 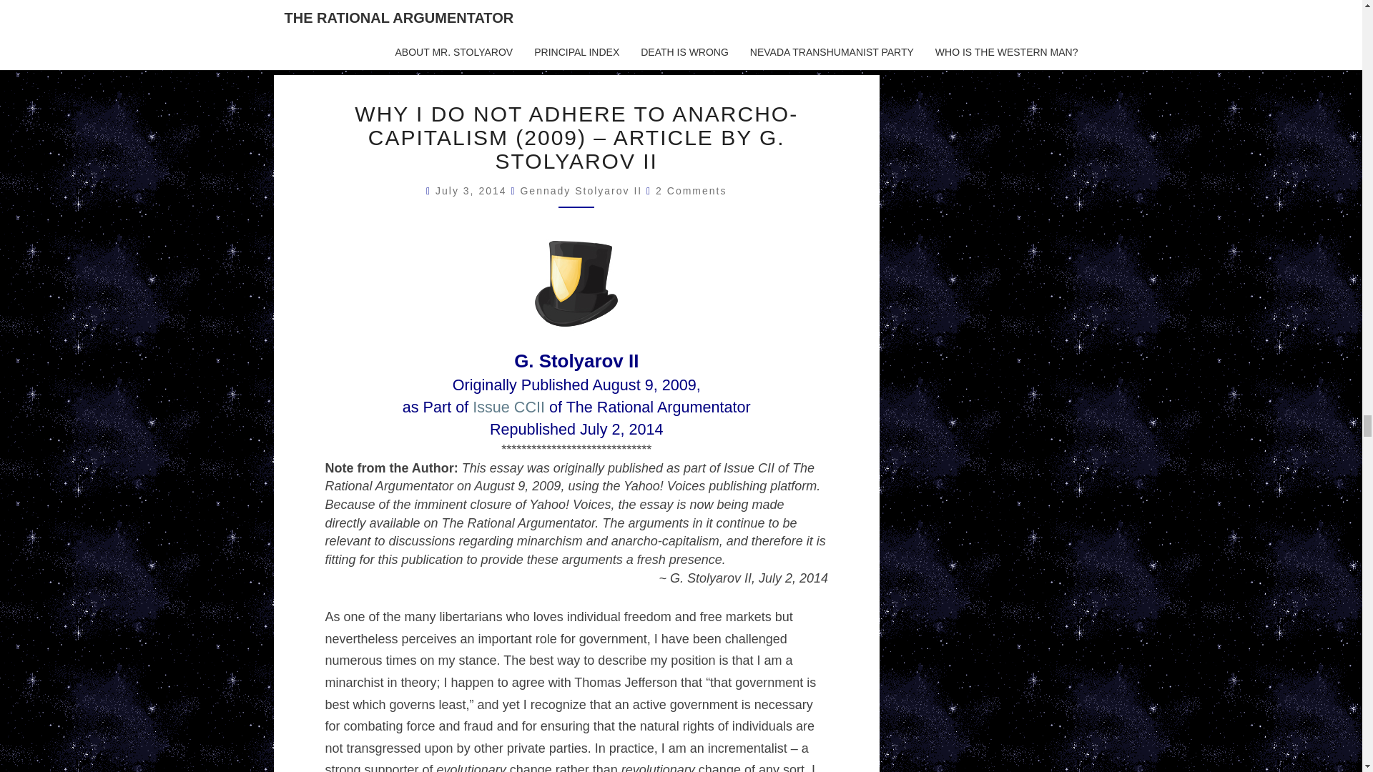 What do you see at coordinates (473, 191) in the screenshot?
I see `3:04 AM` at bounding box center [473, 191].